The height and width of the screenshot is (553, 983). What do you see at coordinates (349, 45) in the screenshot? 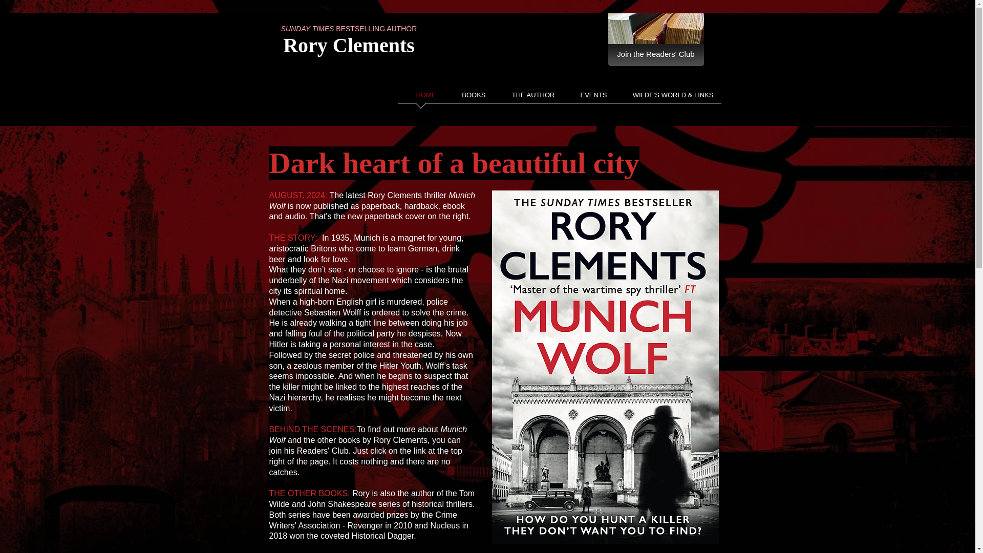
I see `Rory Clements` at bounding box center [349, 45].